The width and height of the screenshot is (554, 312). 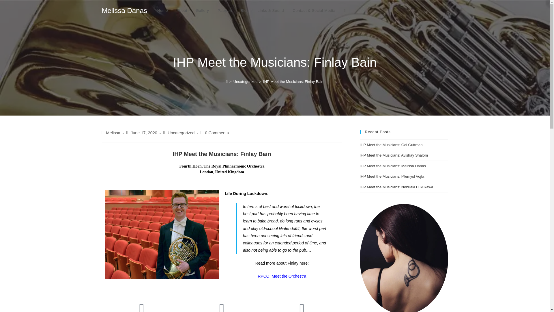 I want to click on RPCO: Meet the Orchestra, so click(x=282, y=276).